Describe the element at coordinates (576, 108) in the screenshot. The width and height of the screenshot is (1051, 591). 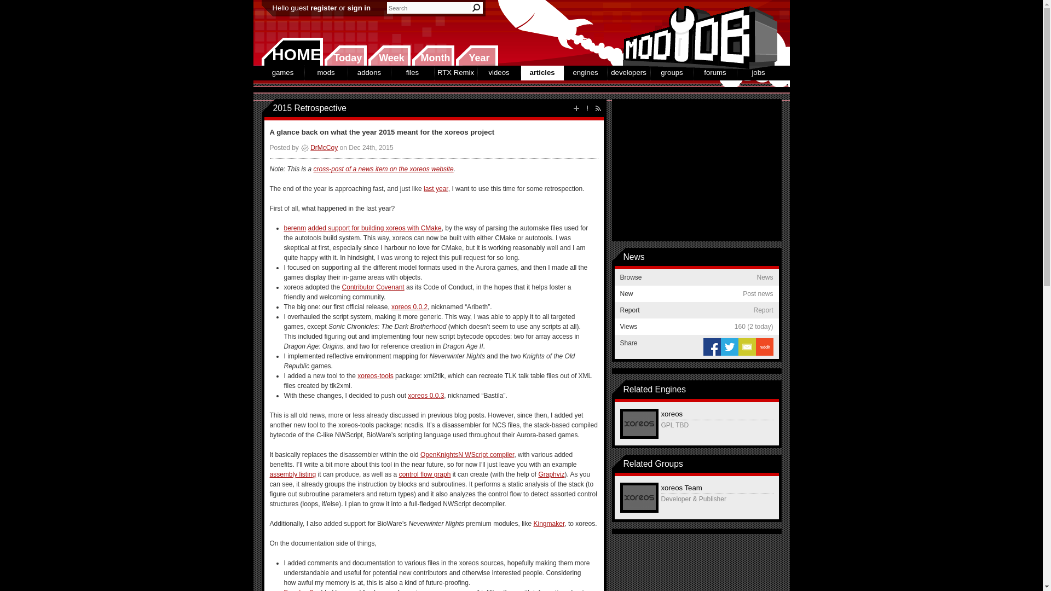
I see `Post news` at that location.